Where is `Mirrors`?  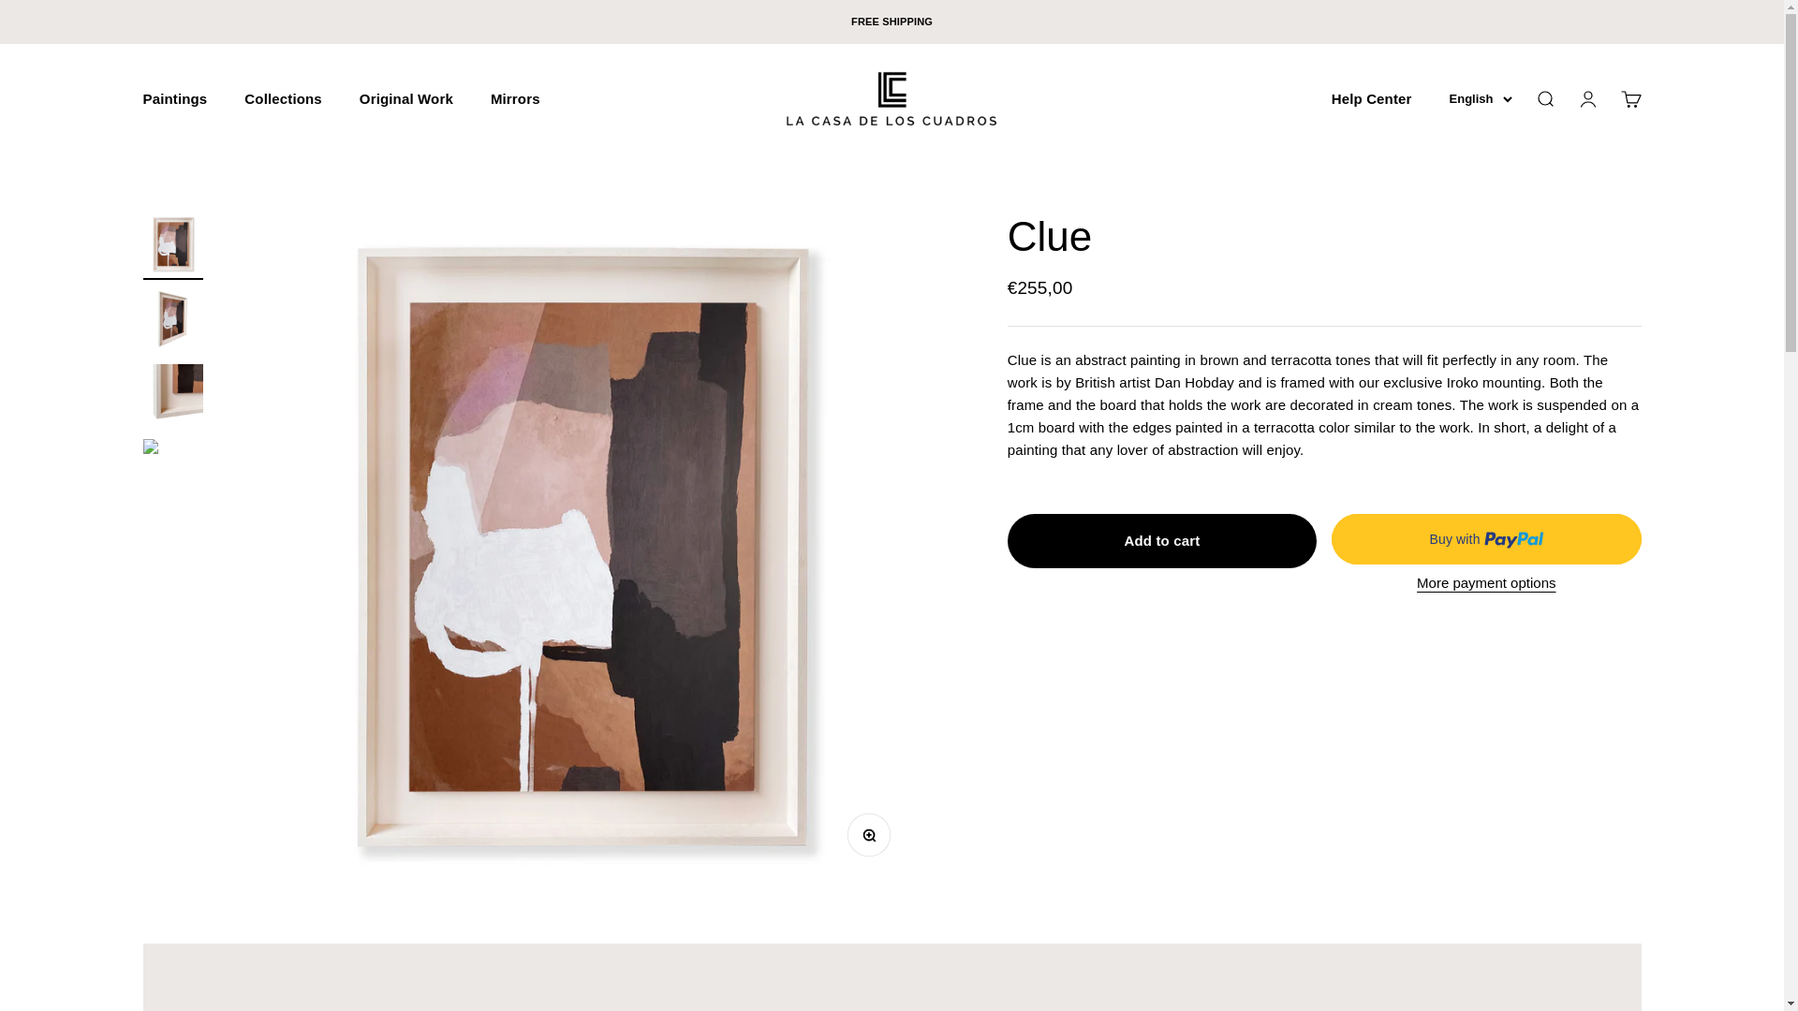
Mirrors is located at coordinates (1629, 99).